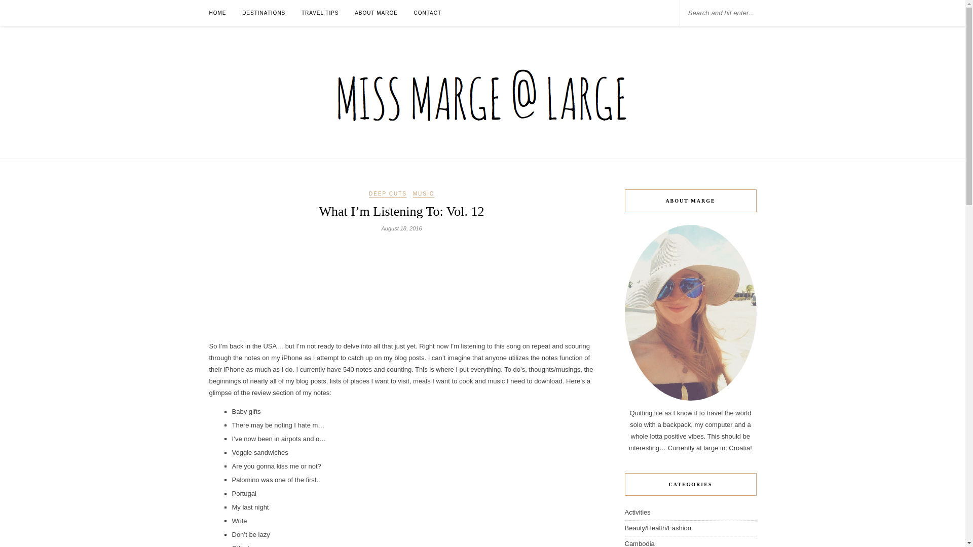 Image resolution: width=973 pixels, height=547 pixels. What do you see at coordinates (320, 13) in the screenshot?
I see `TRAVEL TIPS` at bounding box center [320, 13].